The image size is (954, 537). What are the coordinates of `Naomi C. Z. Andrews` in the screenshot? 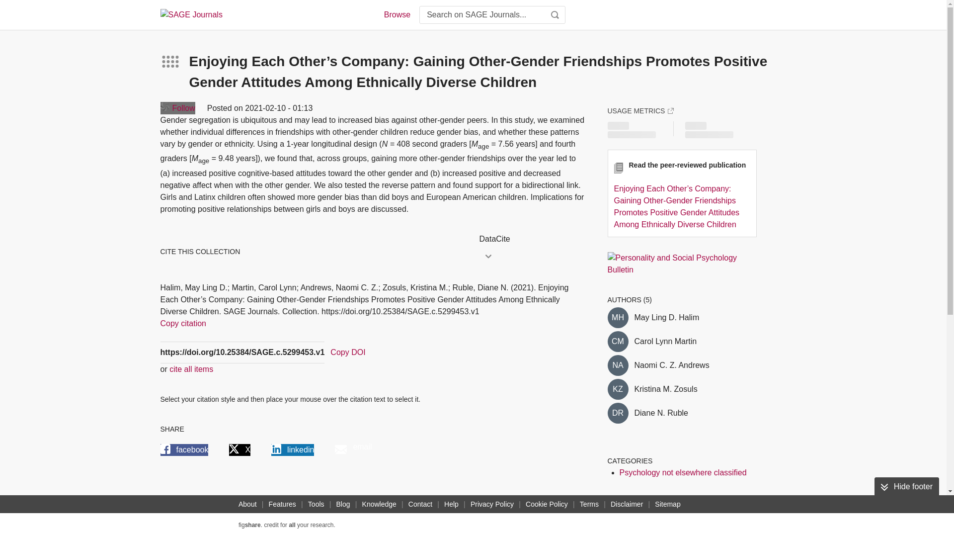 It's located at (671, 365).